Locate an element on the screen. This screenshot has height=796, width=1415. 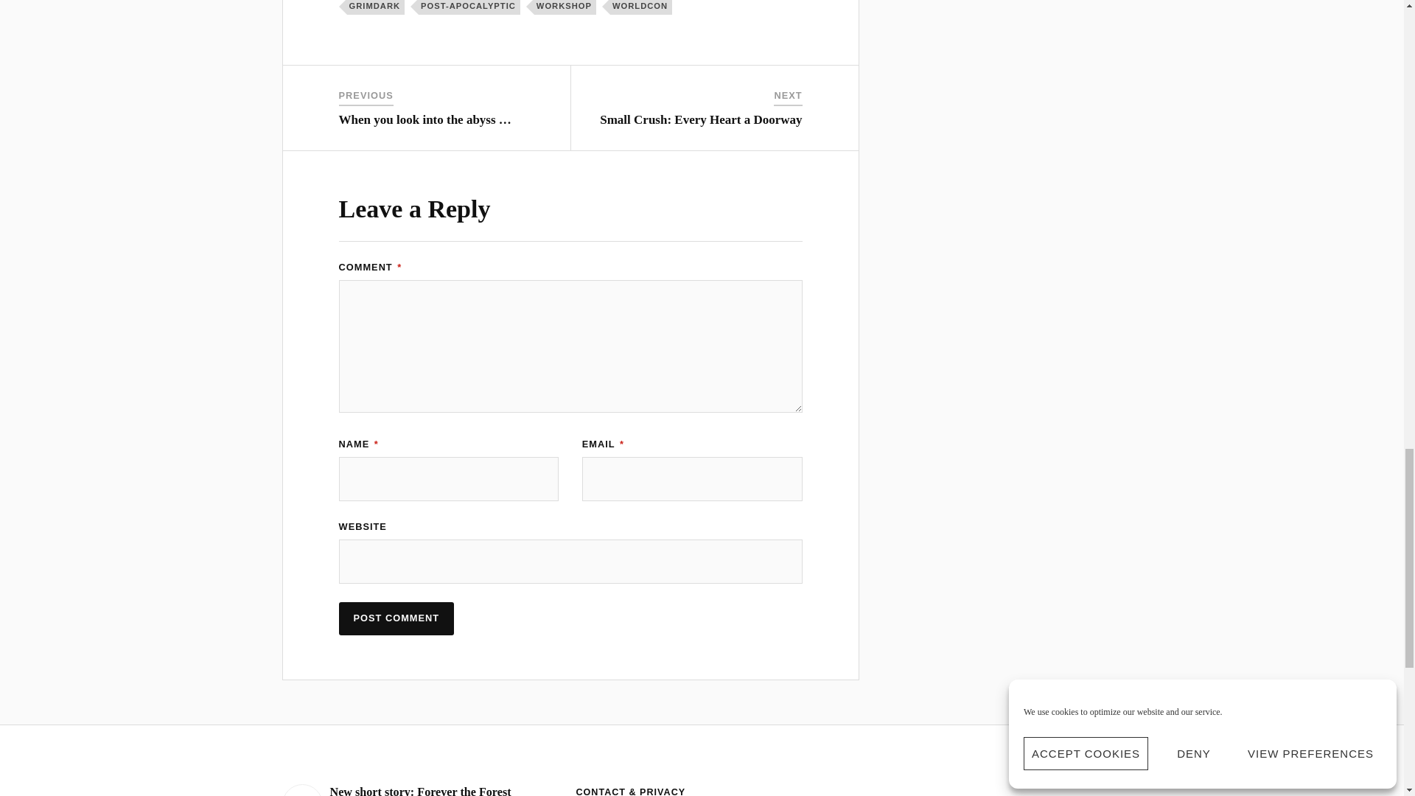
Post Comment is located at coordinates (396, 618).